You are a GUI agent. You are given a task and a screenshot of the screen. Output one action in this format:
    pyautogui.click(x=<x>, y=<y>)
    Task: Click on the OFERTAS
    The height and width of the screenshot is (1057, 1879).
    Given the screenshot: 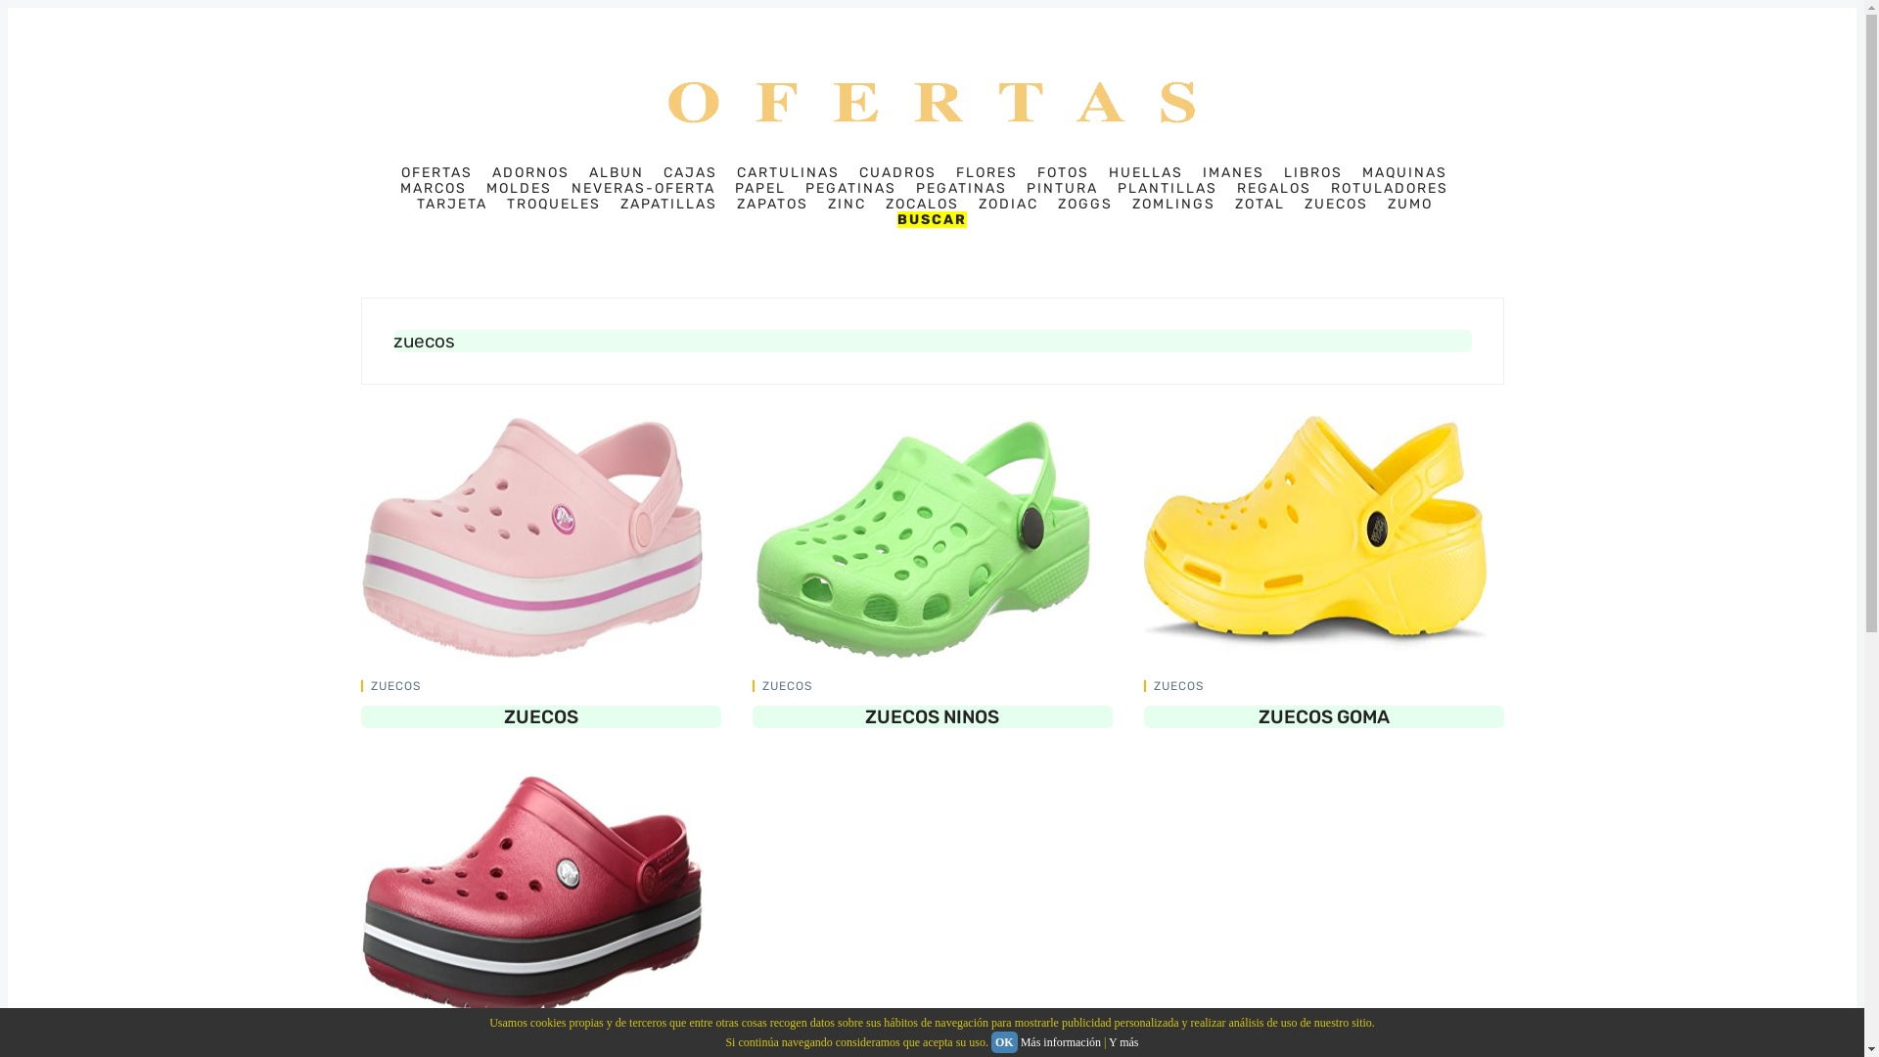 What is the action you would take?
    pyautogui.click(x=436, y=173)
    